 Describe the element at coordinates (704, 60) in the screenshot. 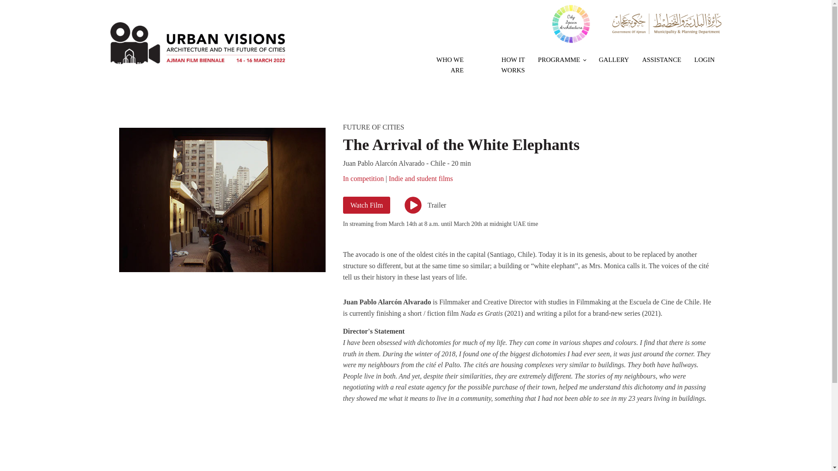

I see `LOGIN` at that location.